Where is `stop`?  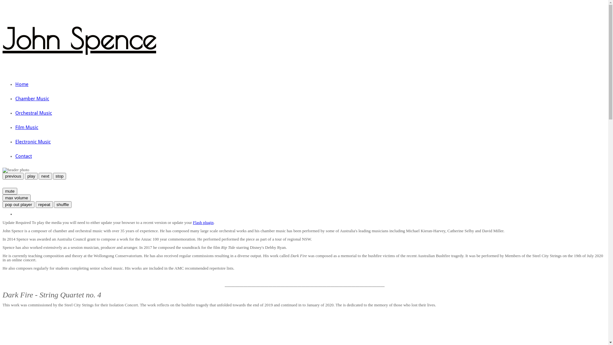
stop is located at coordinates (59, 176).